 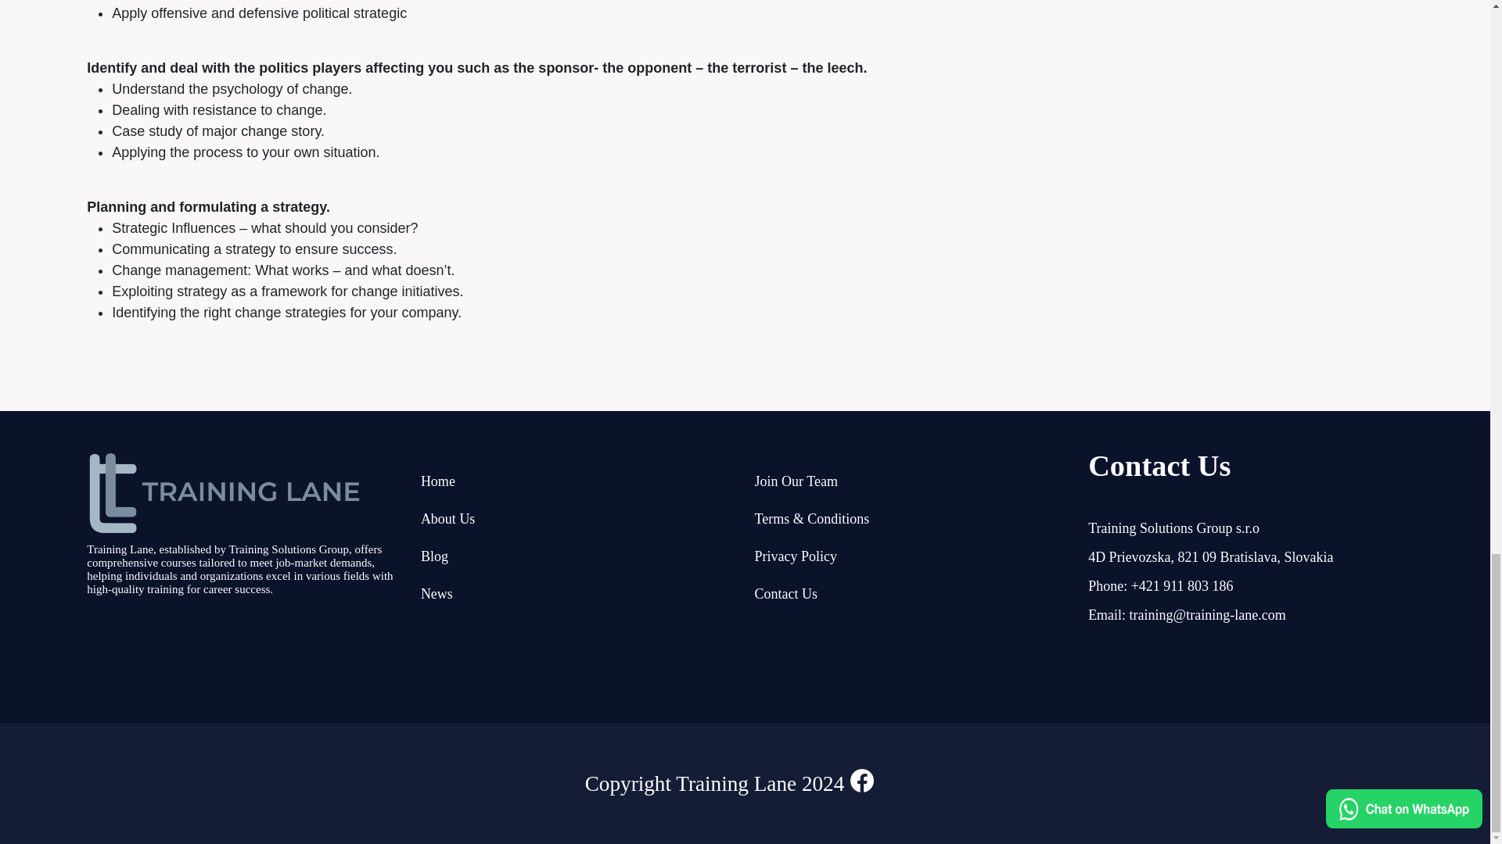 What do you see at coordinates (437, 481) in the screenshot?
I see `Home` at bounding box center [437, 481].